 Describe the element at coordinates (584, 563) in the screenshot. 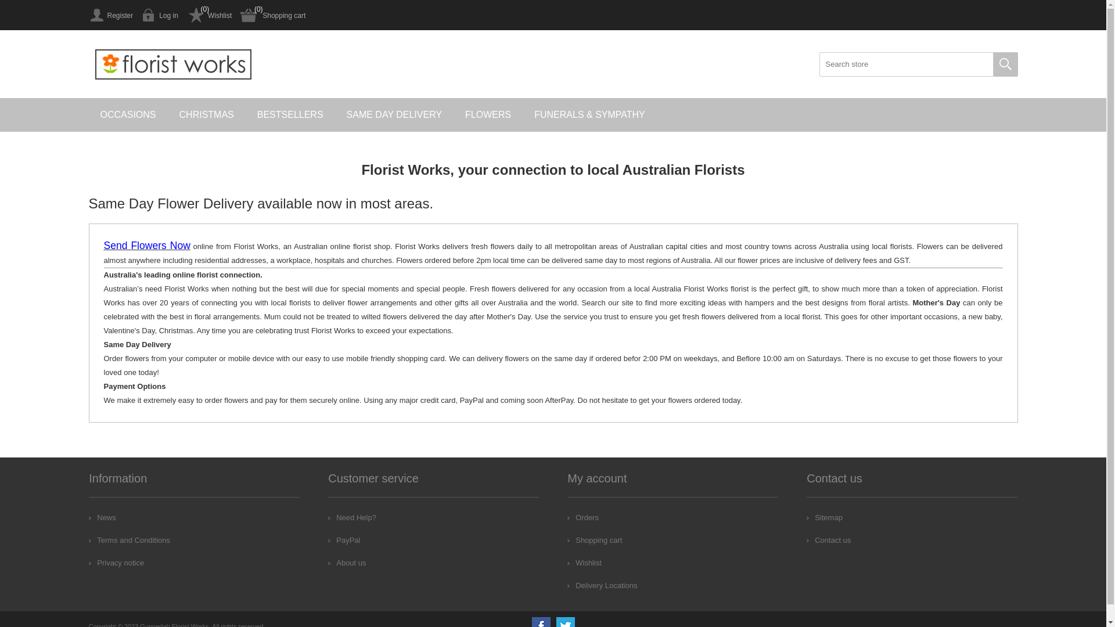

I see `Wishlist` at that location.